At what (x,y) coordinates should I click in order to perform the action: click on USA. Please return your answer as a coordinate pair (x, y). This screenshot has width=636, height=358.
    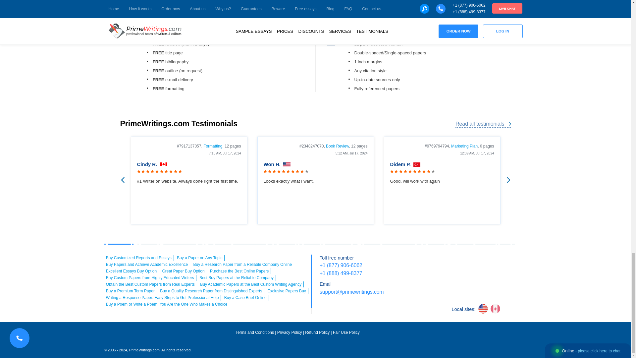
    Looking at the image, I should click on (287, 165).